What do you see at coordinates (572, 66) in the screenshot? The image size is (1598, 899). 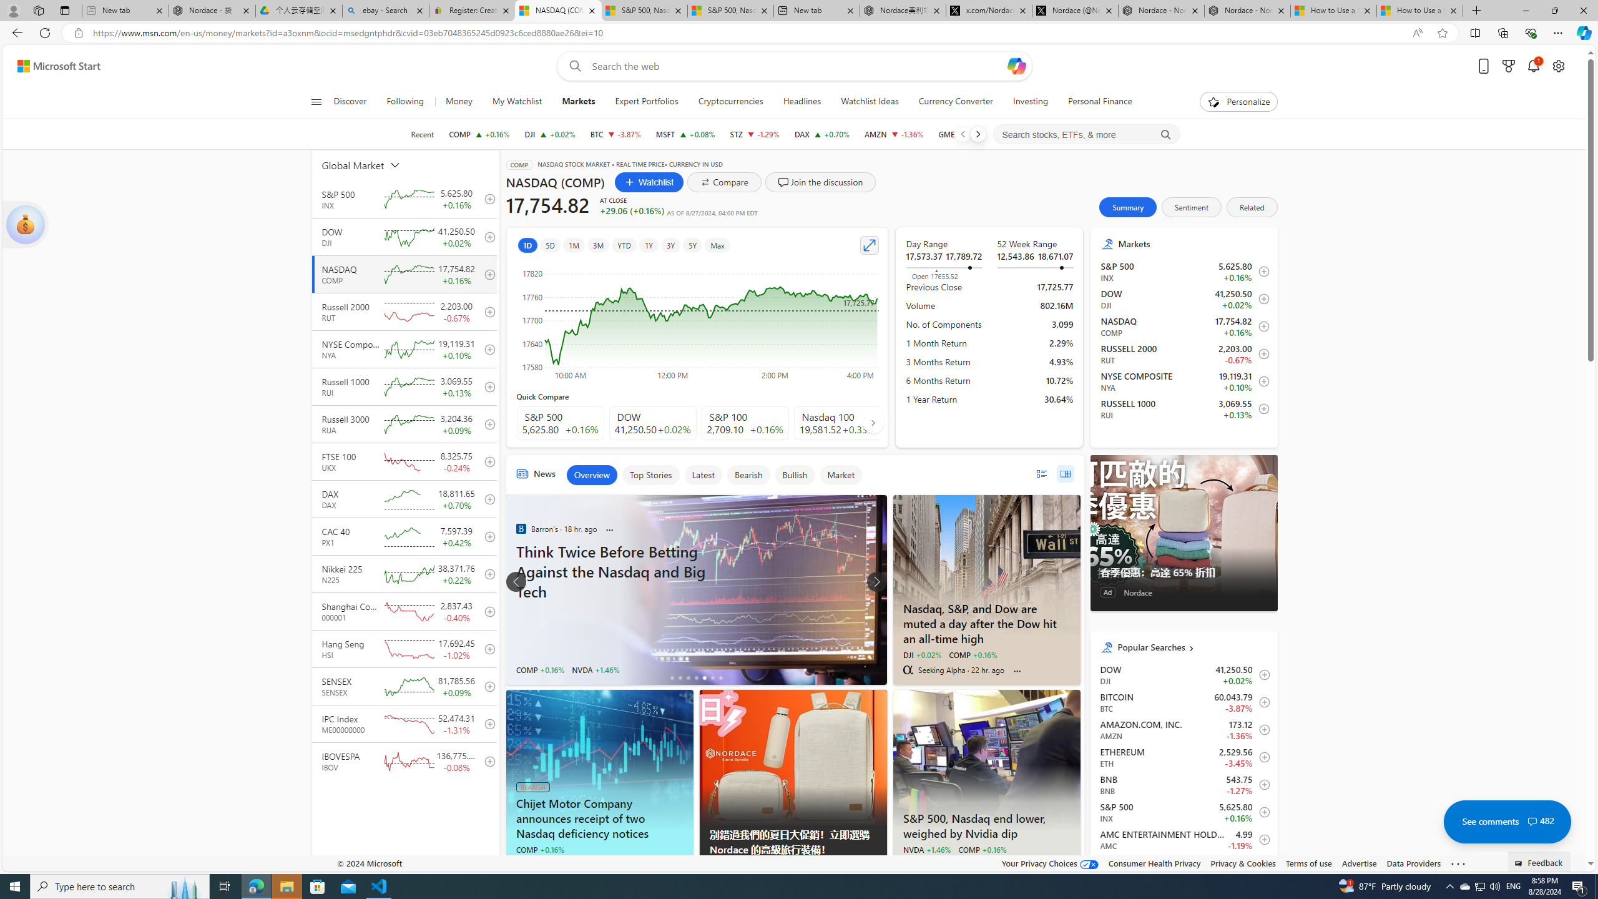 I see `Web search` at bounding box center [572, 66].